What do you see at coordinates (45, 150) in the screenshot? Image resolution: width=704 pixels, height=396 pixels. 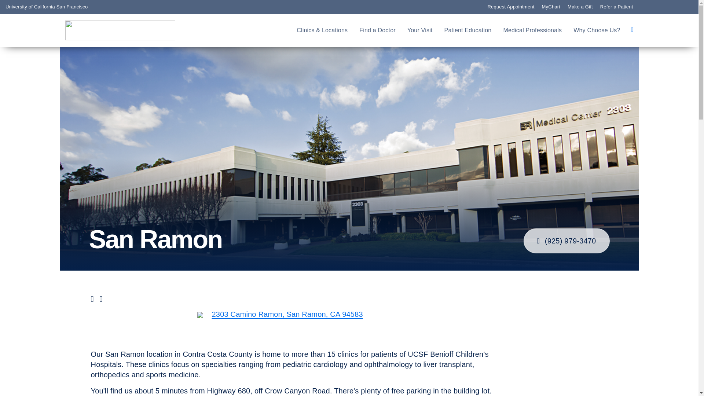 I see ` Child Life` at bounding box center [45, 150].